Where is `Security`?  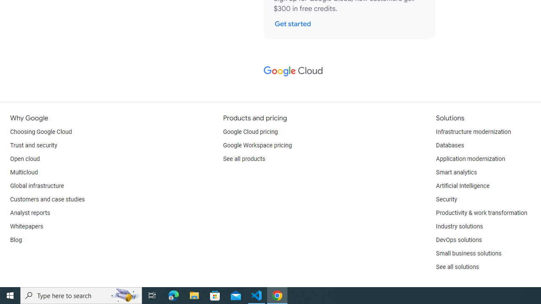 Security is located at coordinates (446, 199).